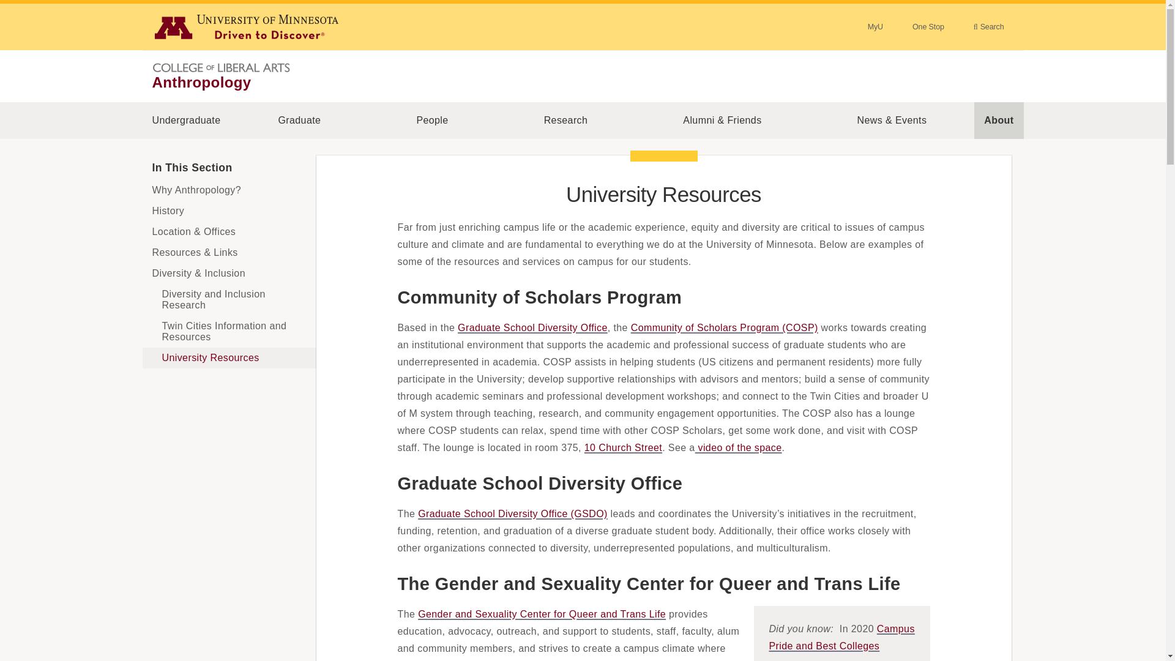  Describe the element at coordinates (623, 447) in the screenshot. I see `10 Church Street` at that location.